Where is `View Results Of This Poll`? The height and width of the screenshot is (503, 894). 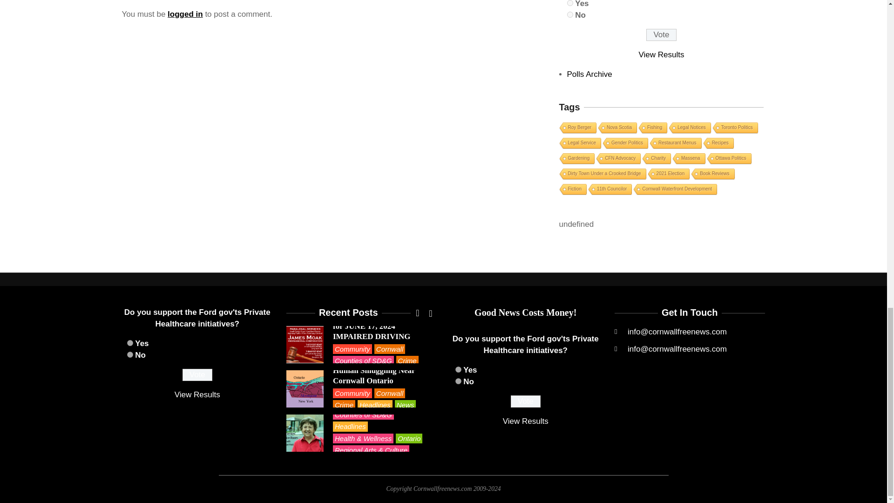
View Results Of This Poll is located at coordinates (525, 421).